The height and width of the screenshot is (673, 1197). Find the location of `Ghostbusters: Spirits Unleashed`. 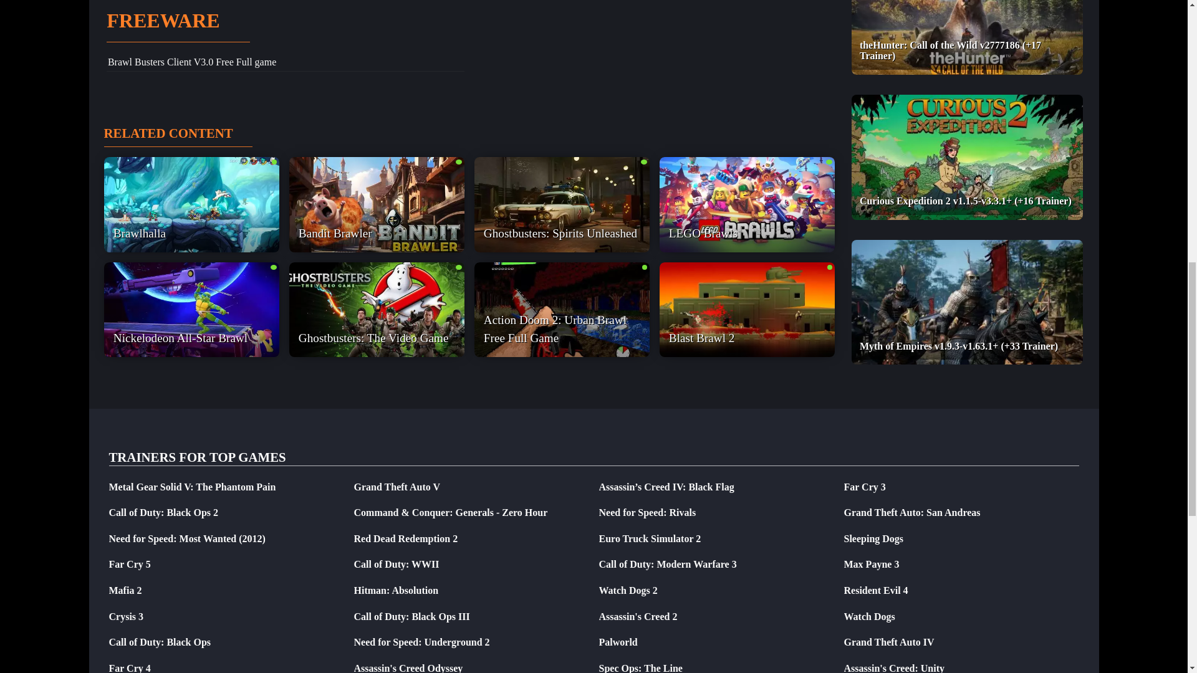

Ghostbusters: Spirits Unleashed is located at coordinates (561, 204).